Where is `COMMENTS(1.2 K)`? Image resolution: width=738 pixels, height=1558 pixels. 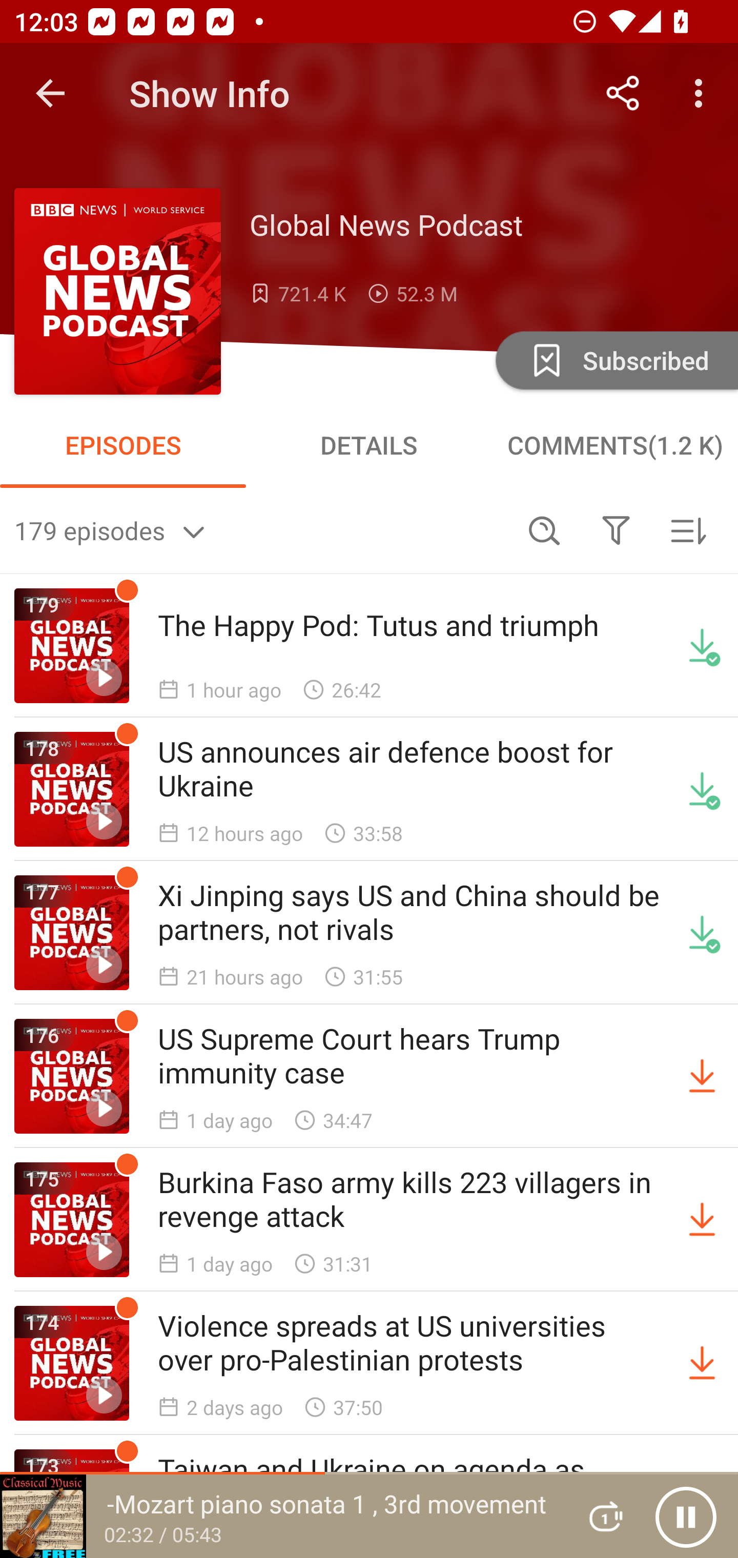 COMMENTS(1.2 K) is located at coordinates (615, 445).